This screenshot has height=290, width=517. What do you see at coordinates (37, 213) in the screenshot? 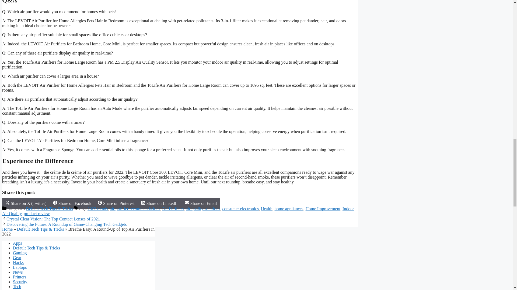
I see `product review` at bounding box center [37, 213].